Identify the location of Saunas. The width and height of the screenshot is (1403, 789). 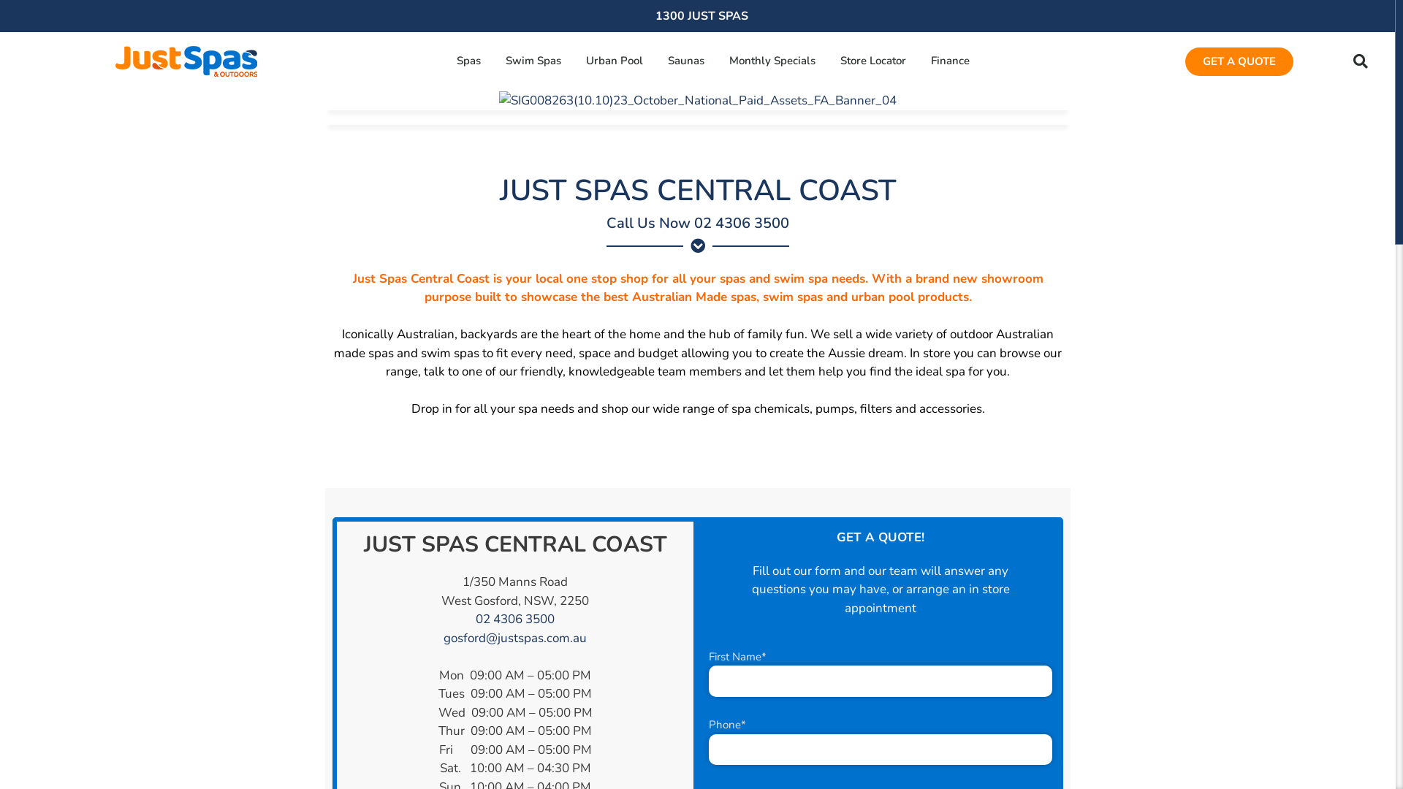
(686, 60).